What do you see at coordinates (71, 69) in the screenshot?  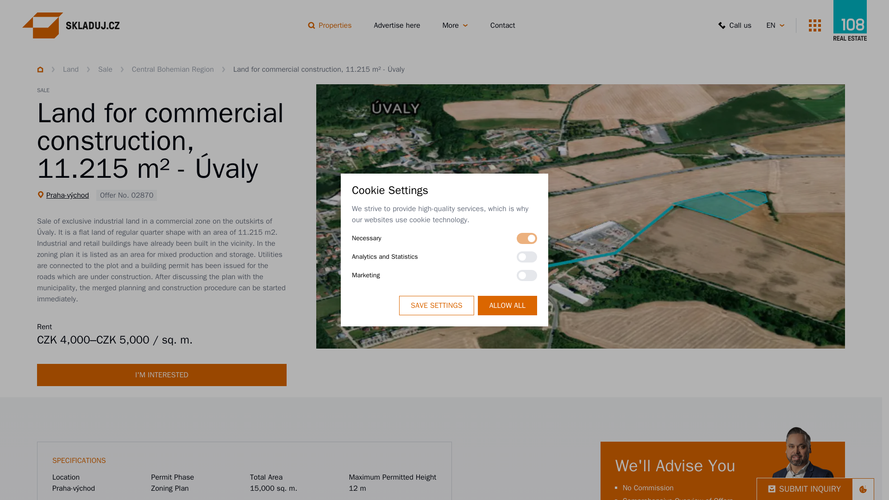 I see `Land` at bounding box center [71, 69].